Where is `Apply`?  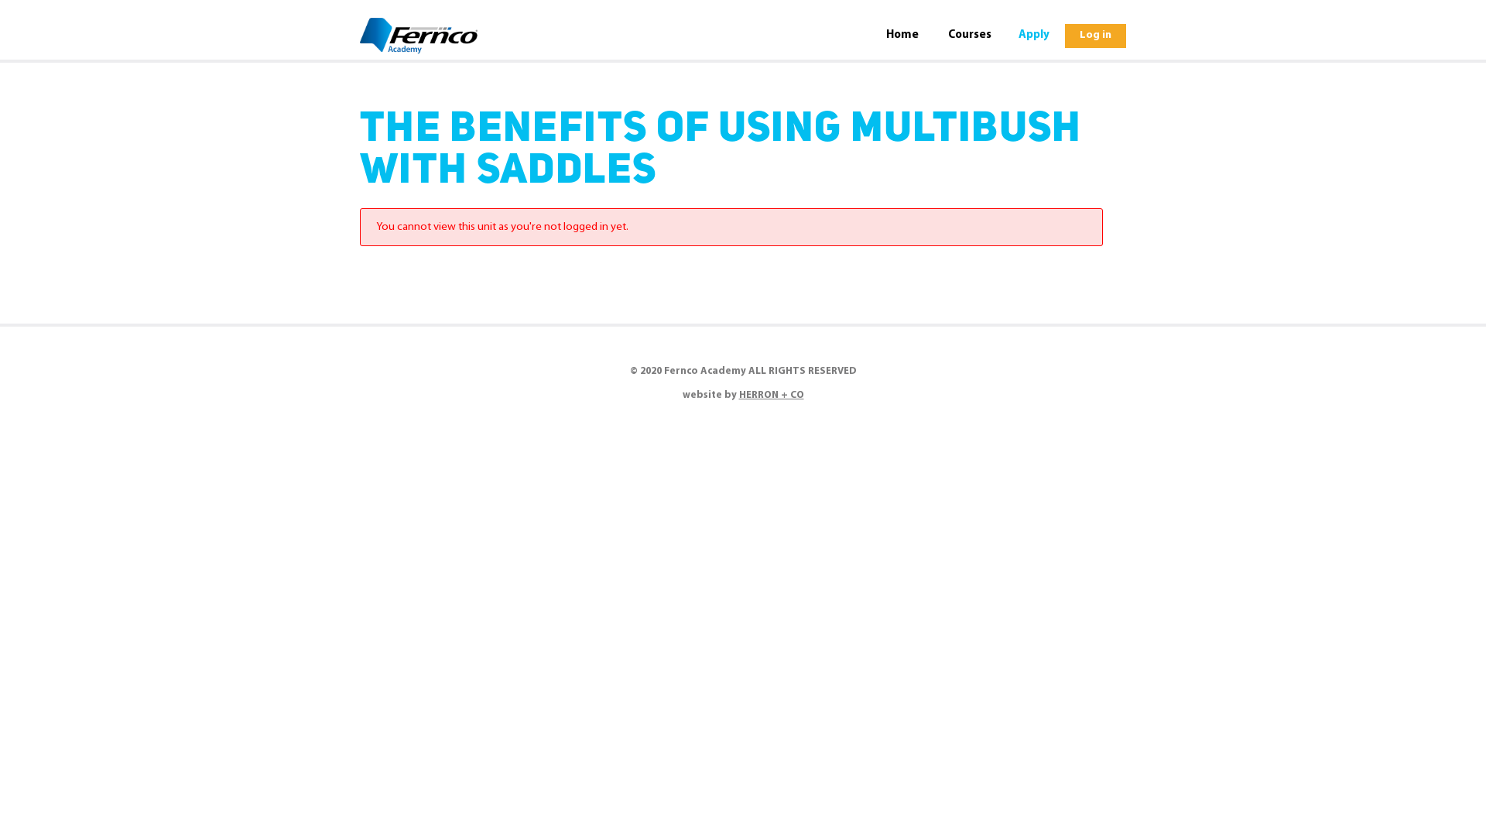 Apply is located at coordinates (1034, 36).